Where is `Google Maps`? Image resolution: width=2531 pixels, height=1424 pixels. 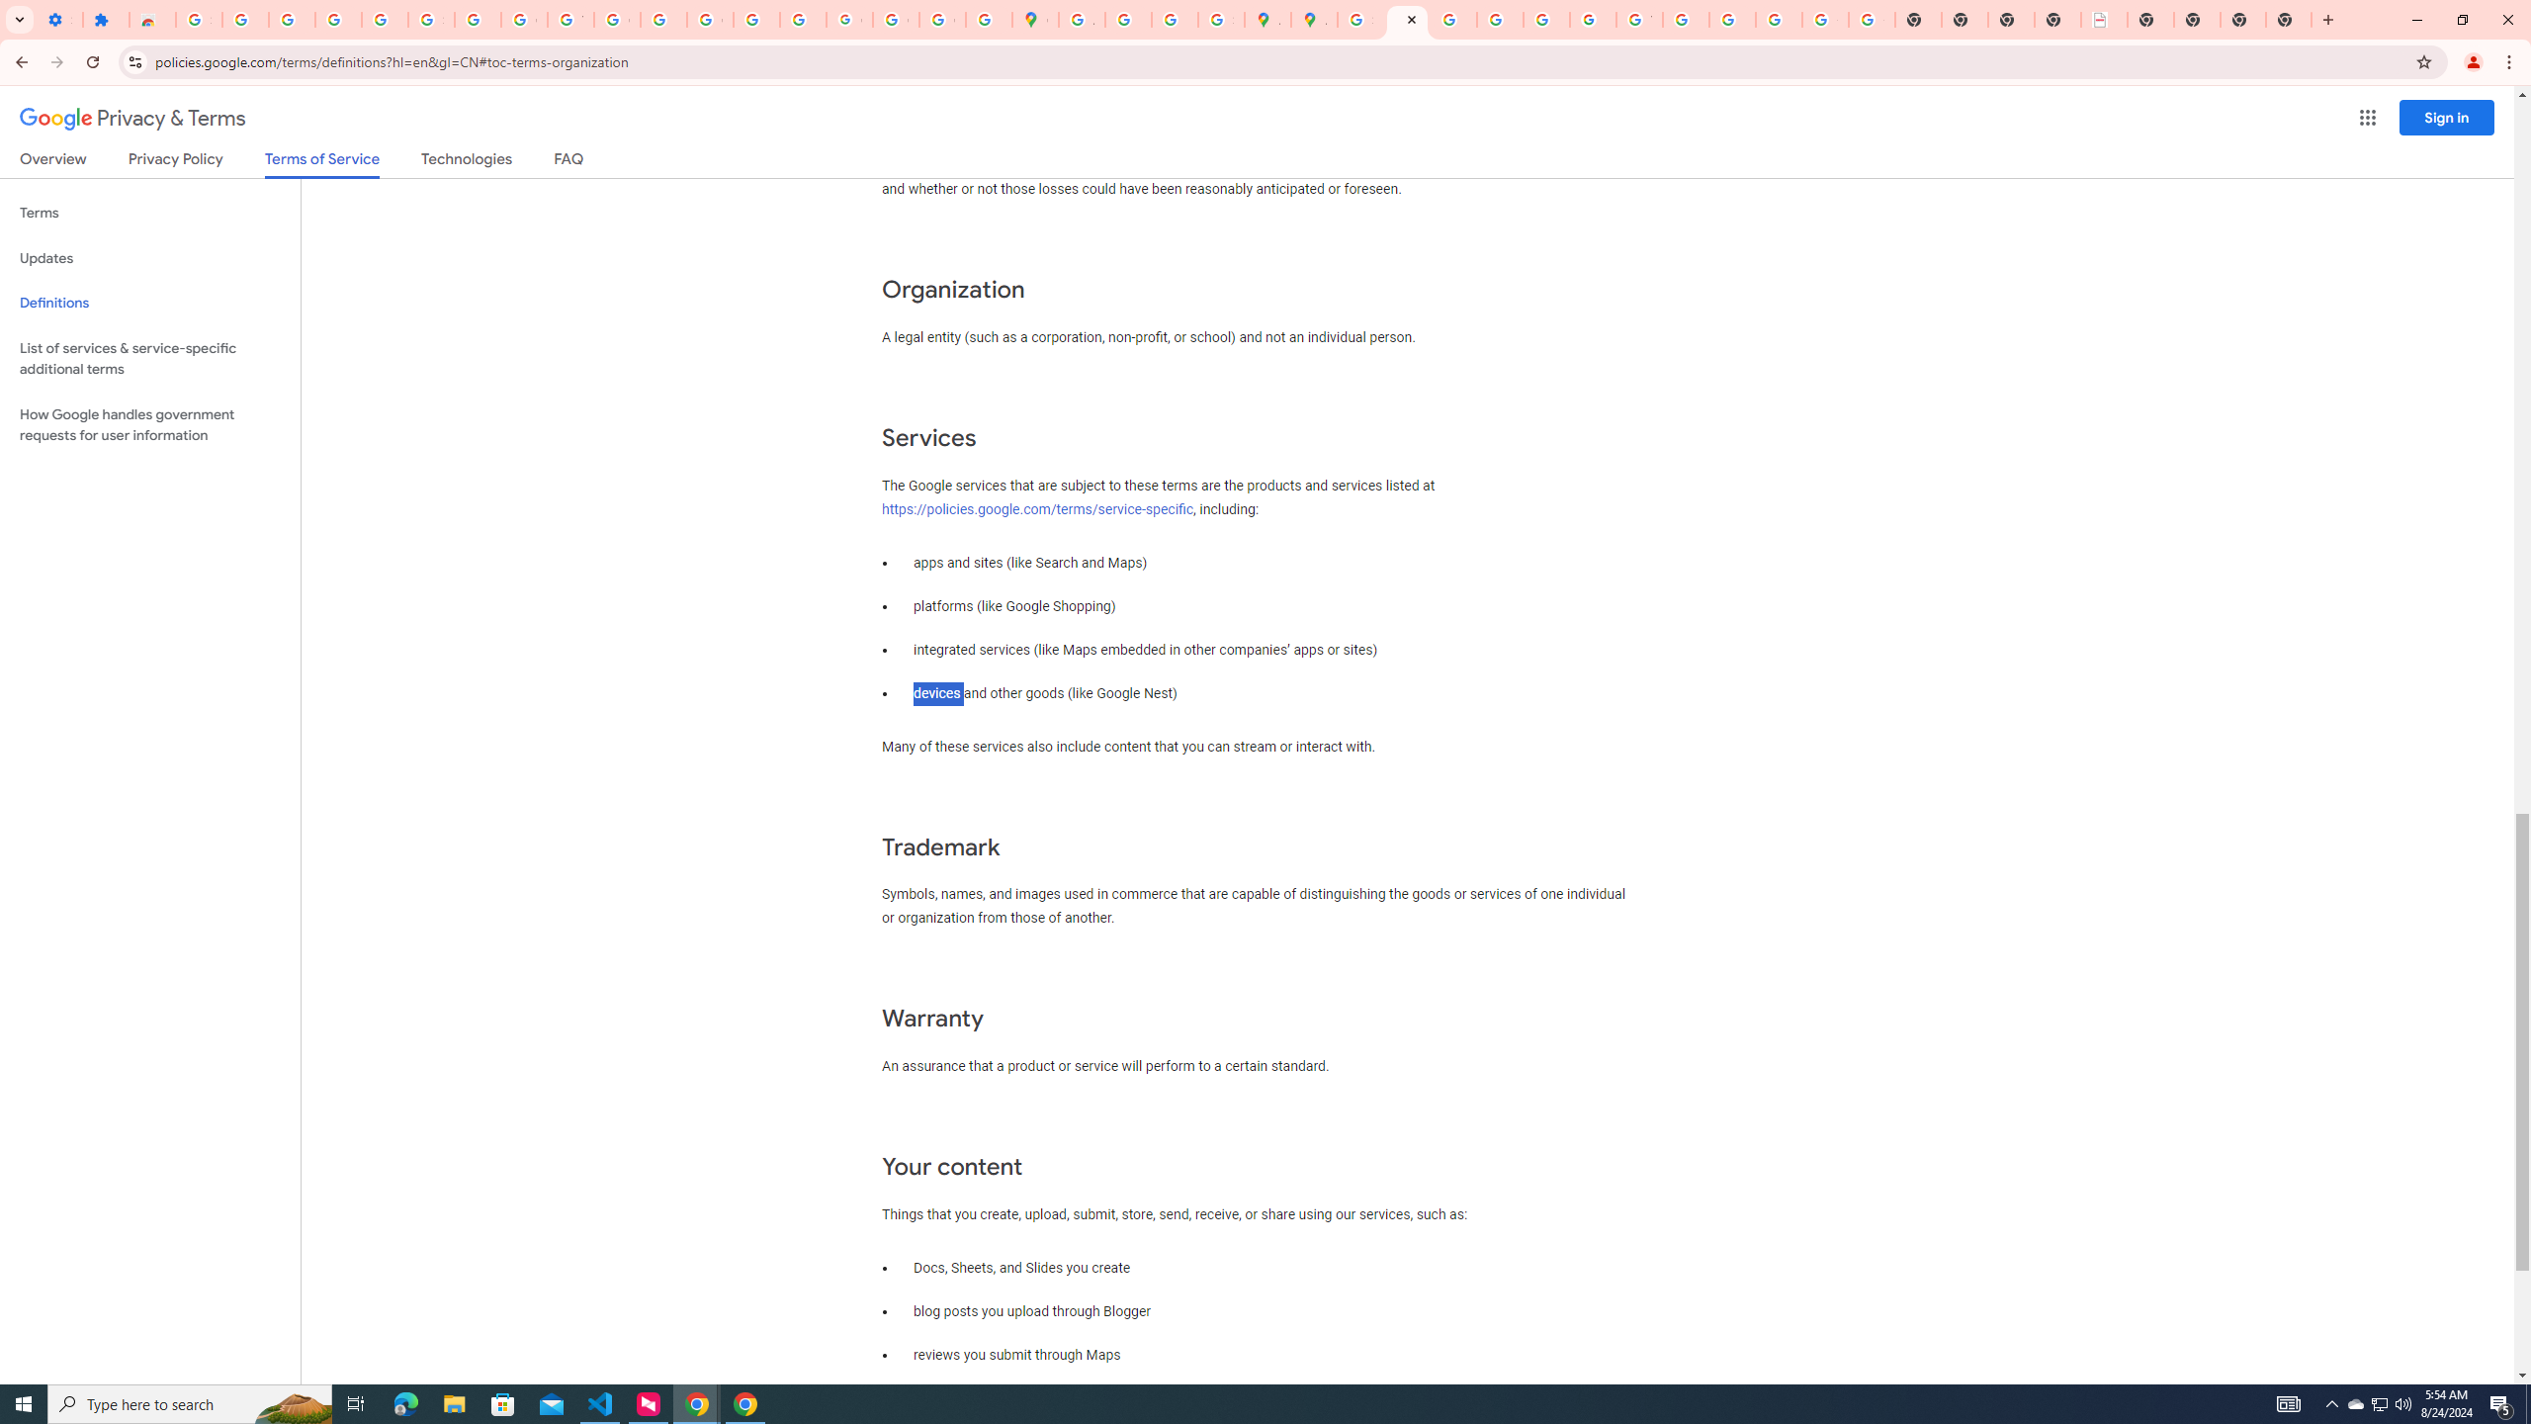 Google Maps is located at coordinates (1034, 20).